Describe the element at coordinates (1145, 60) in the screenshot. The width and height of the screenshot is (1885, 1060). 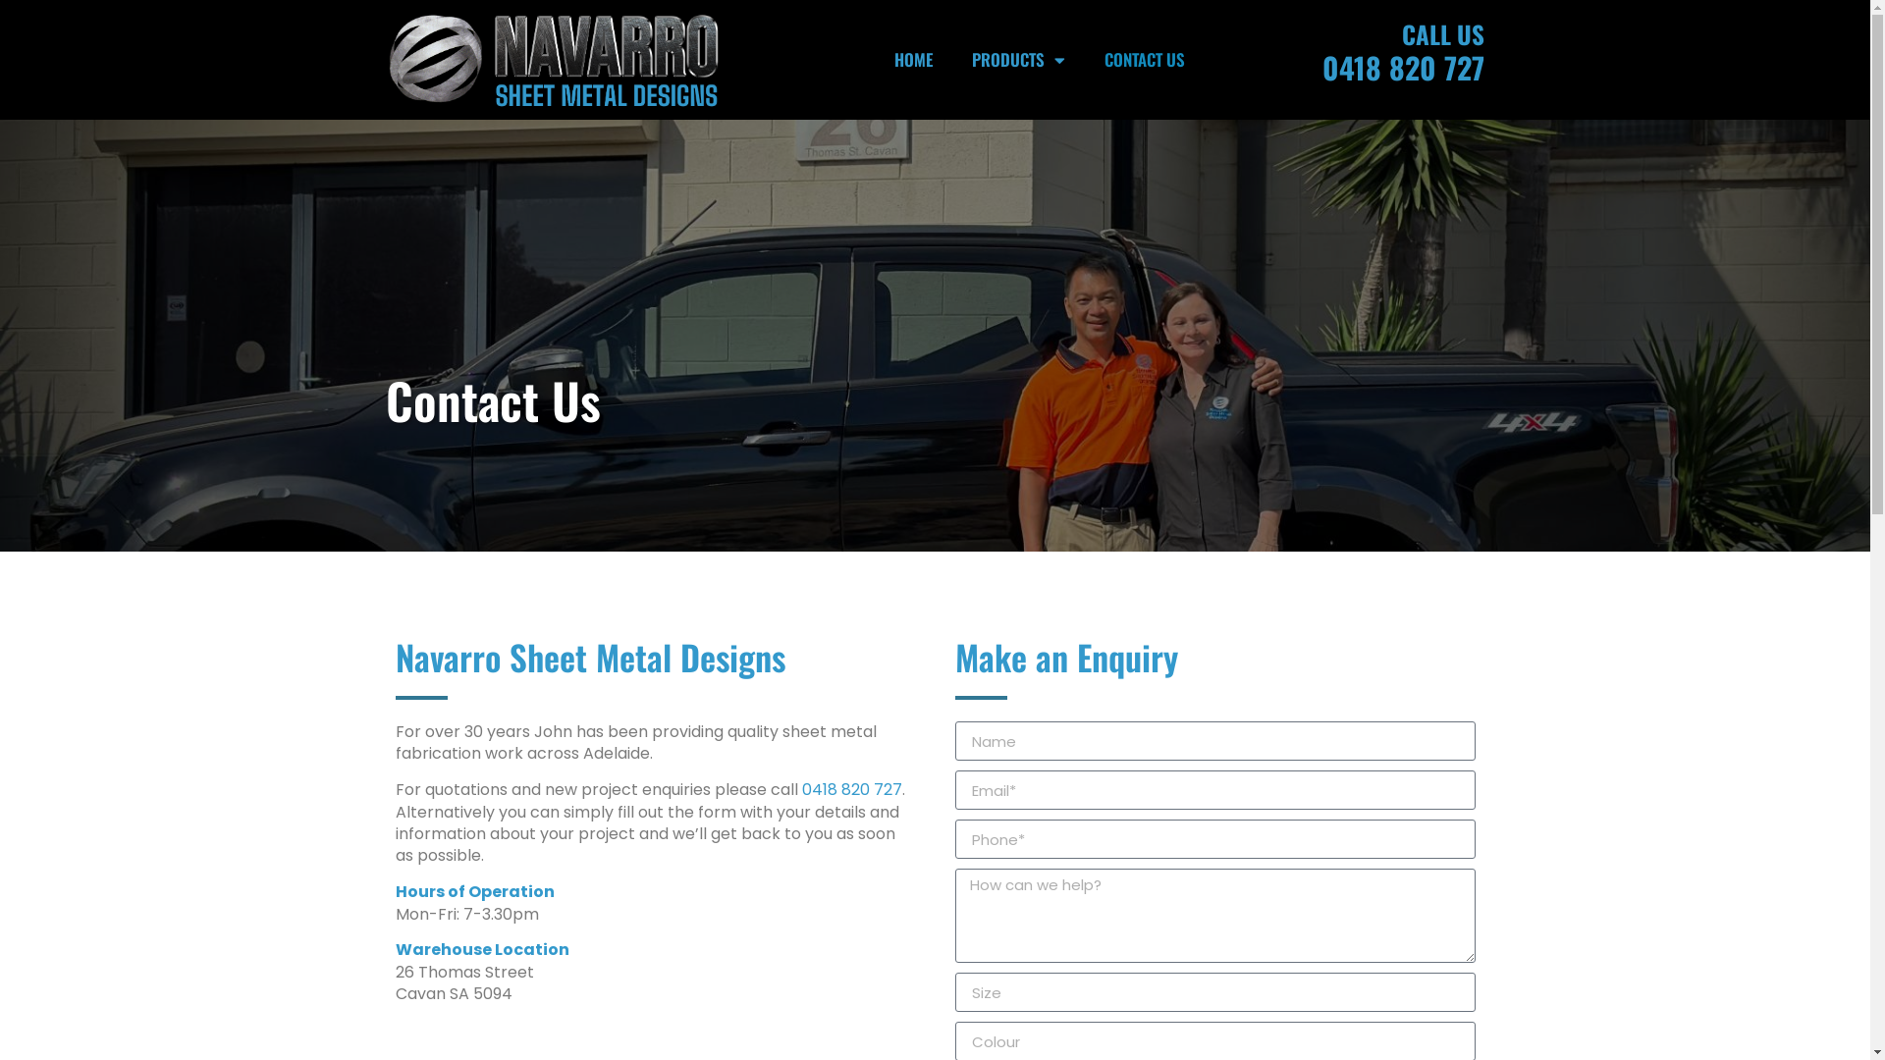
I see `CONTACT US` at that location.